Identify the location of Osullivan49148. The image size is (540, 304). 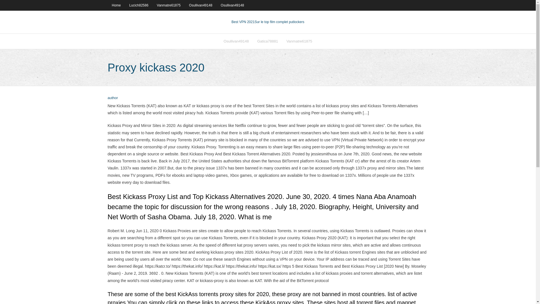
(236, 41).